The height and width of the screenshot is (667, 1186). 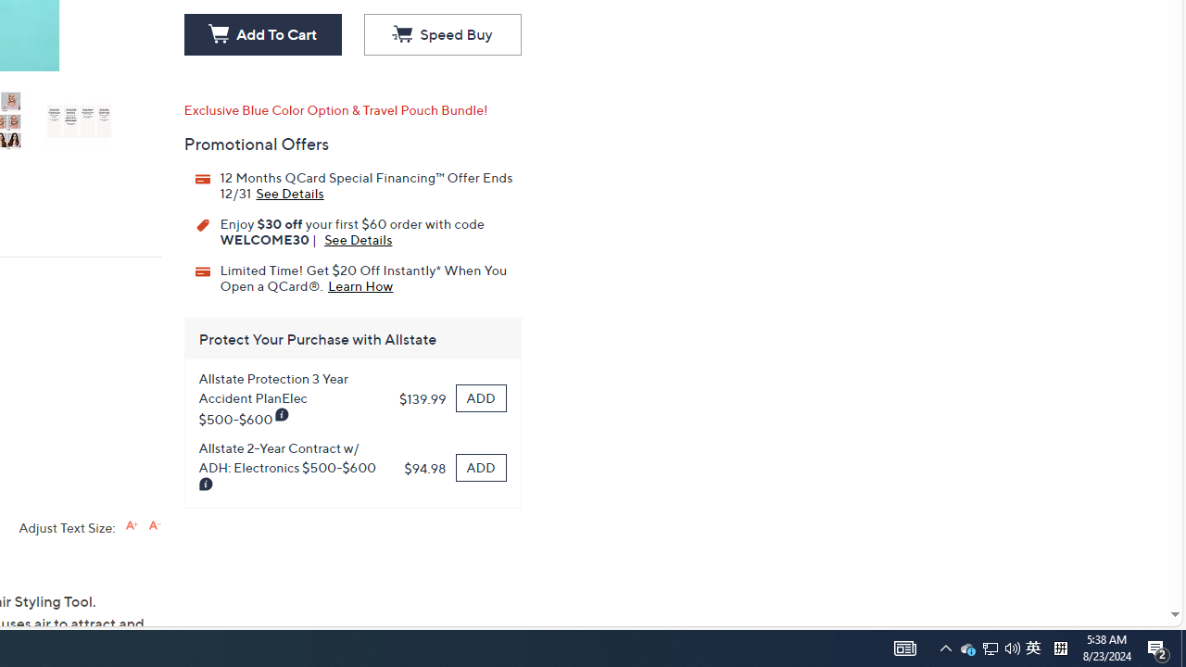 What do you see at coordinates (360, 284) in the screenshot?
I see `Learn How` at bounding box center [360, 284].